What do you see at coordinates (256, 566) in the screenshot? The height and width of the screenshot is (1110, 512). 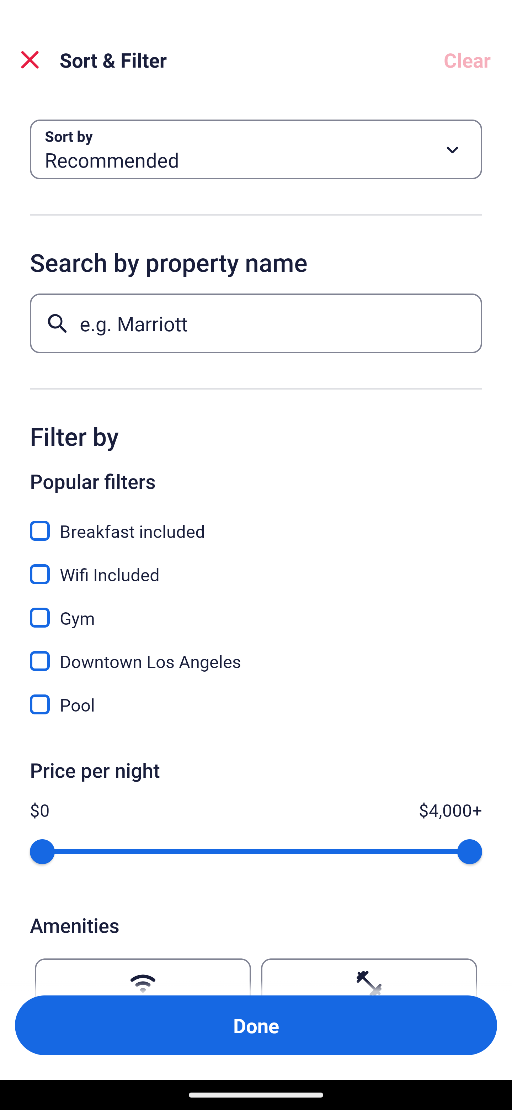 I see `Wifi Included, Wifi Included` at bounding box center [256, 566].